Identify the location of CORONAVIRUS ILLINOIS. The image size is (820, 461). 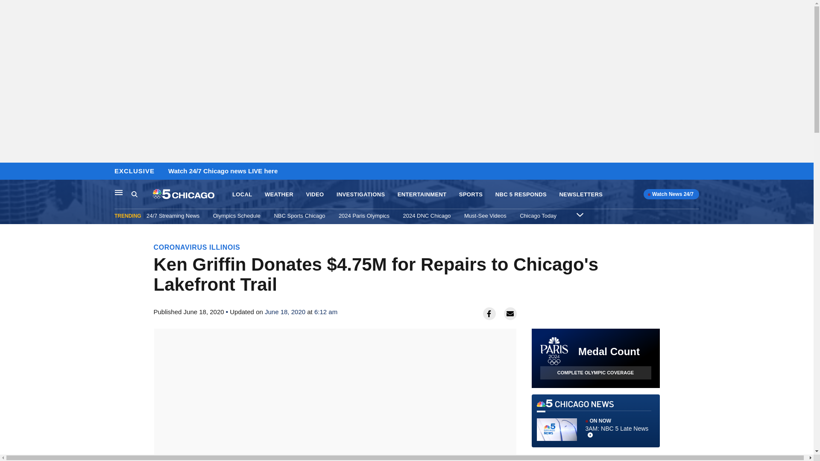
(595, 421).